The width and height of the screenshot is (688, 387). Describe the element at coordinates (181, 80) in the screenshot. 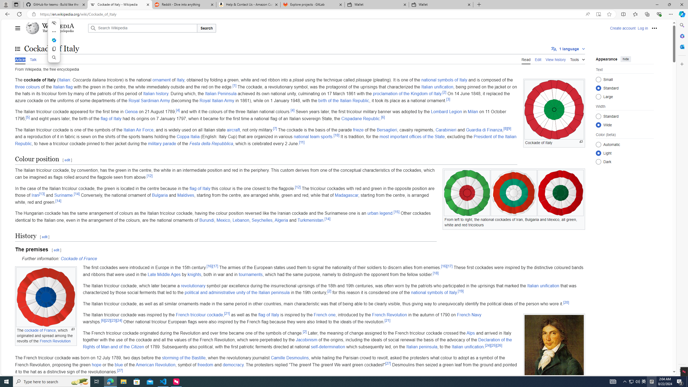

I see `Italy` at that location.